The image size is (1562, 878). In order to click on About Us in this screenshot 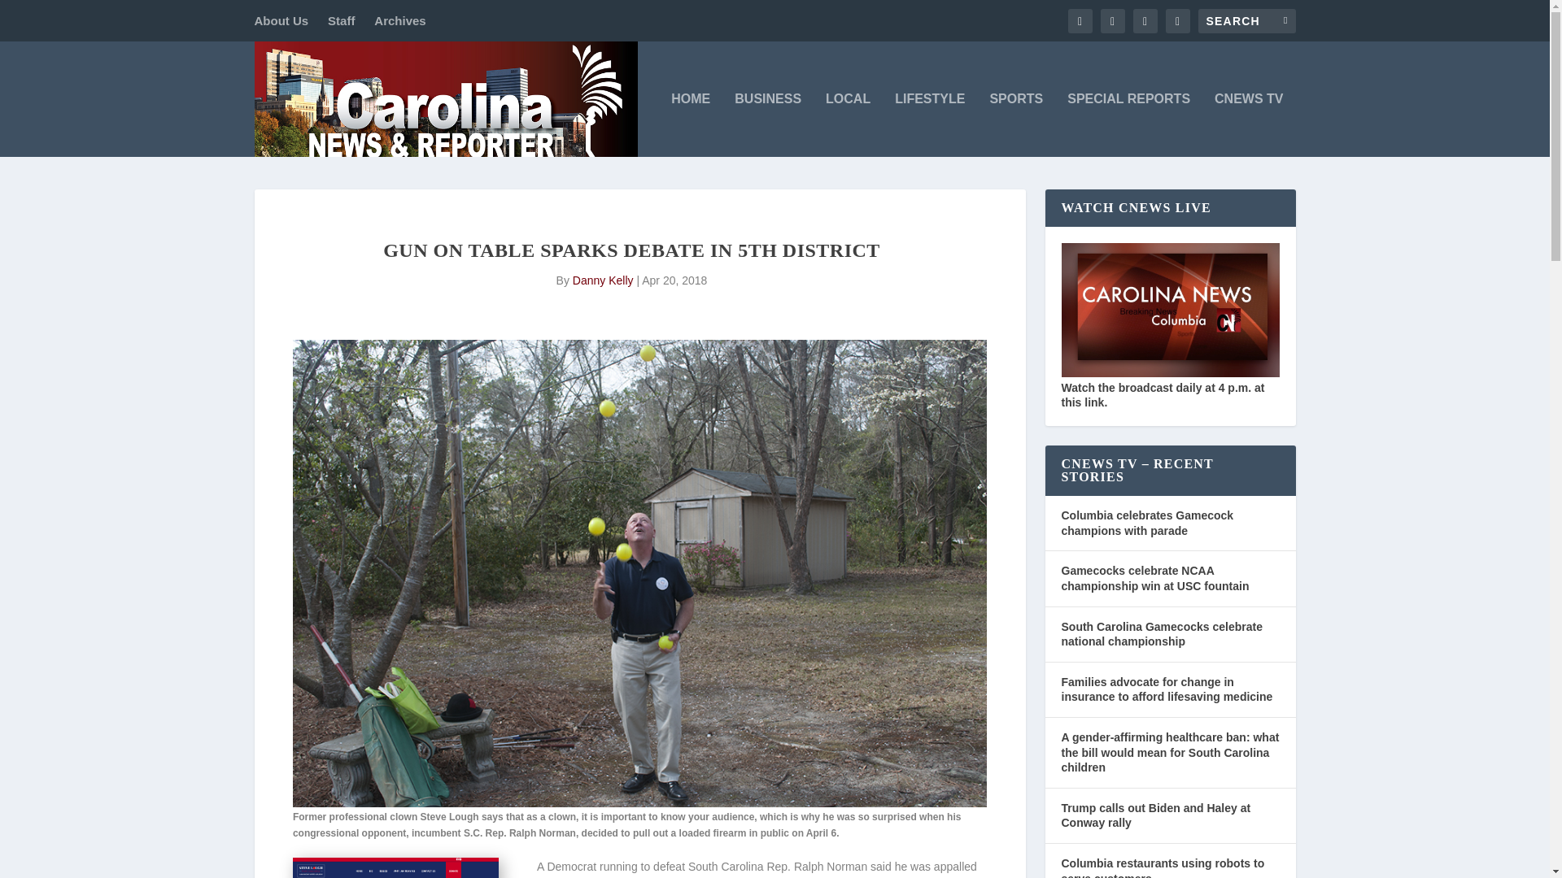, I will do `click(280, 20)`.